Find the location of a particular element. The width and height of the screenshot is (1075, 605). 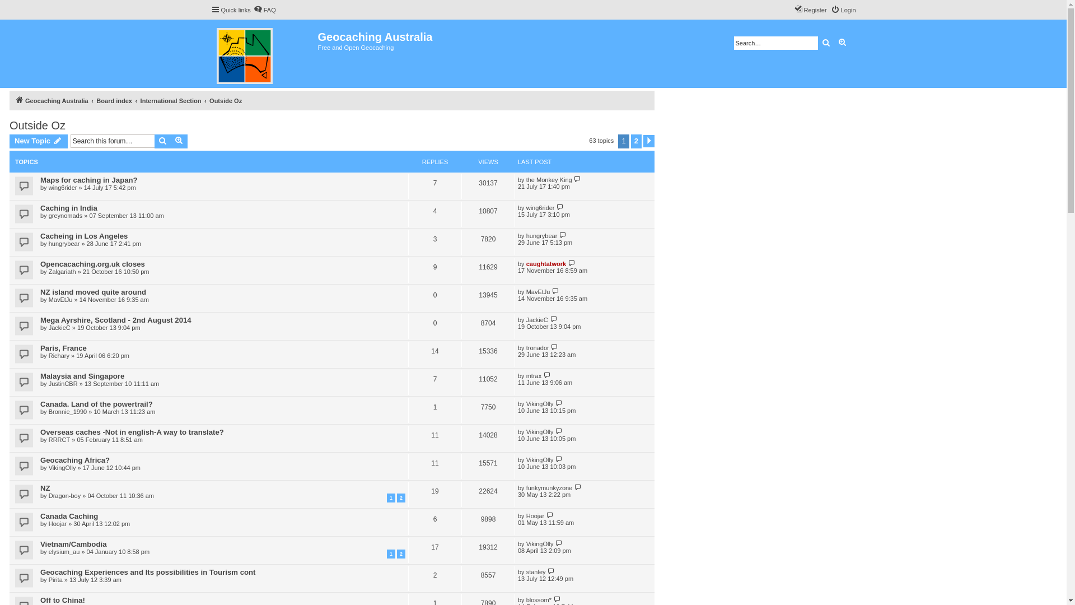

Go to last post is located at coordinates (559, 459).